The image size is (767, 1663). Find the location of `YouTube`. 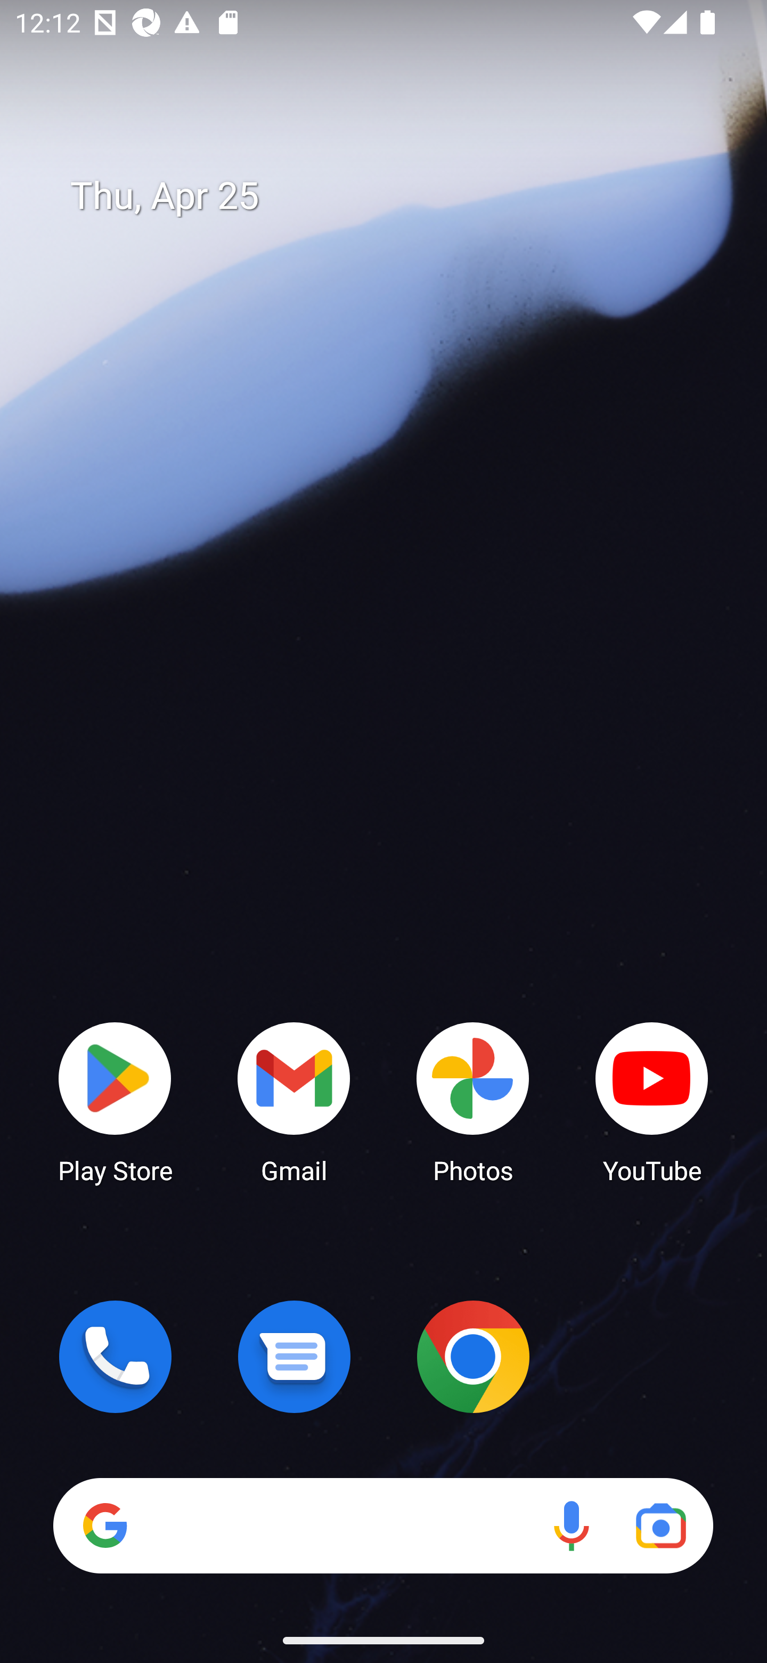

YouTube is located at coordinates (652, 1101).